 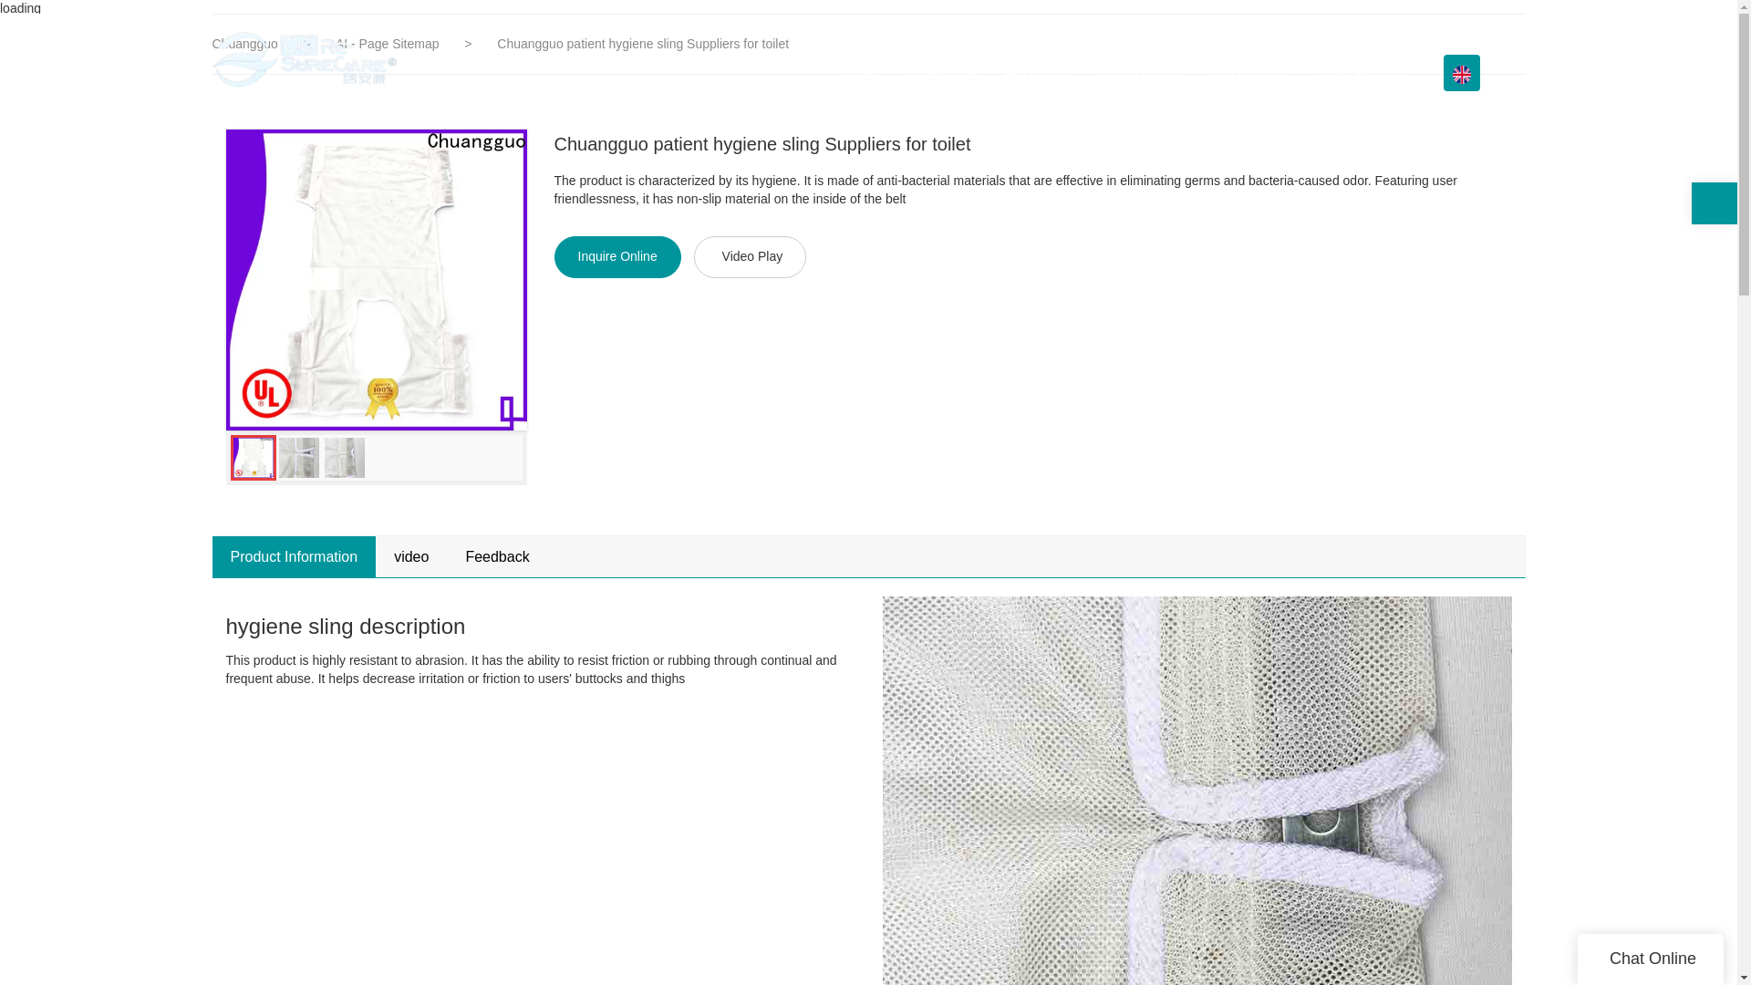 I want to click on video, so click(x=410, y=556).